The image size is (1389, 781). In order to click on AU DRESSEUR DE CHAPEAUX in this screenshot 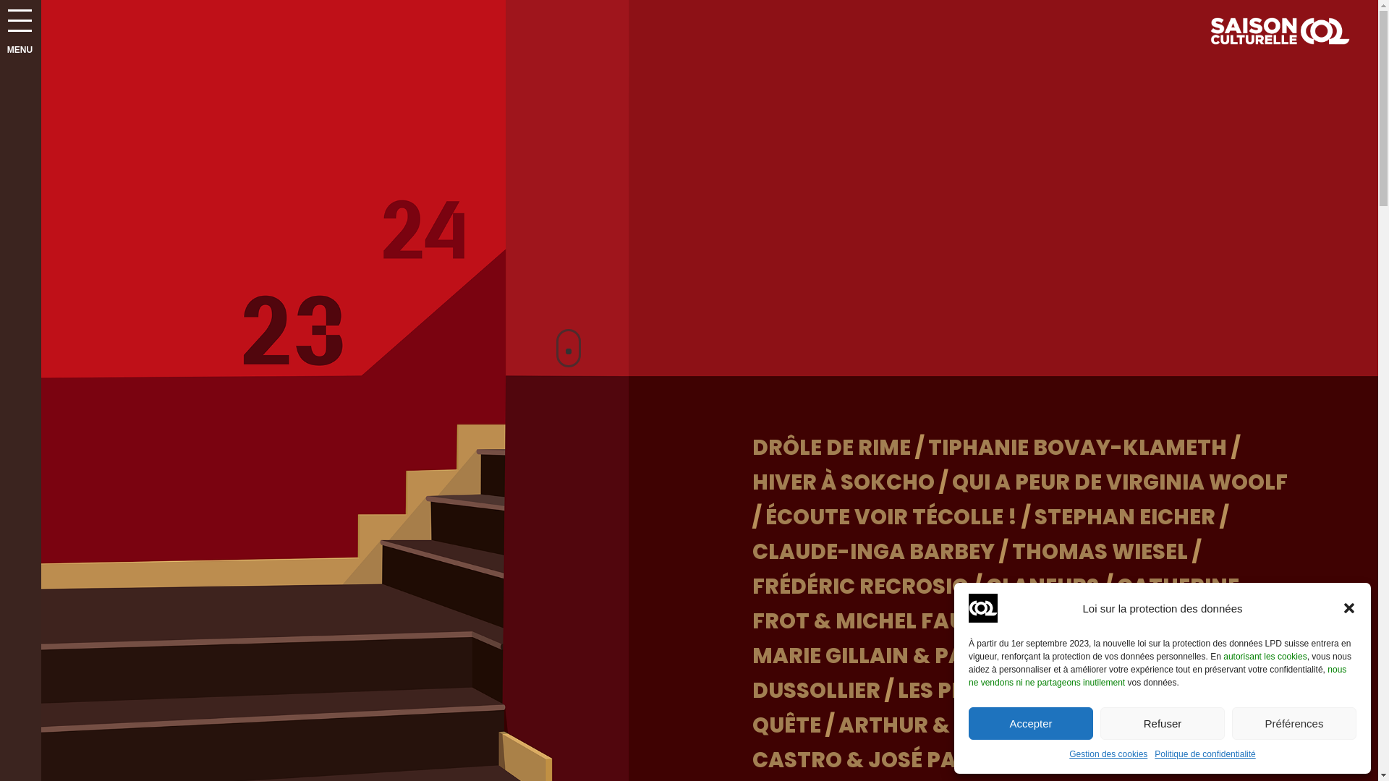, I will do `click(1131, 621)`.